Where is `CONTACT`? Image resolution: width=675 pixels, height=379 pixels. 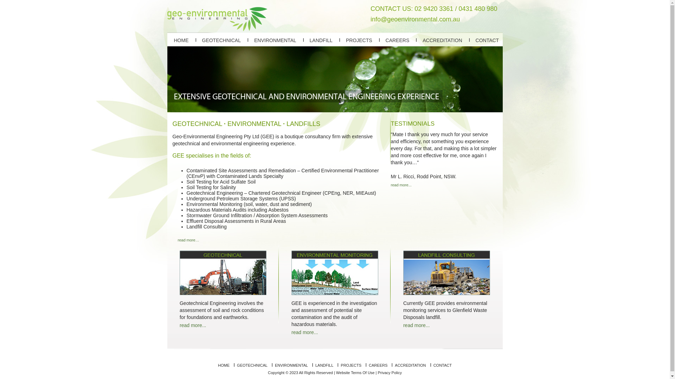
CONTACT is located at coordinates (443, 365).